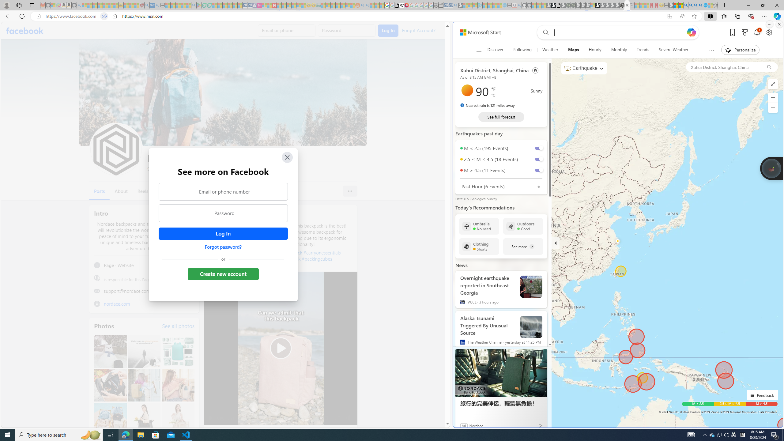 The width and height of the screenshot is (784, 441). What do you see at coordinates (669, 16) in the screenshot?
I see `App available. Install ` at bounding box center [669, 16].